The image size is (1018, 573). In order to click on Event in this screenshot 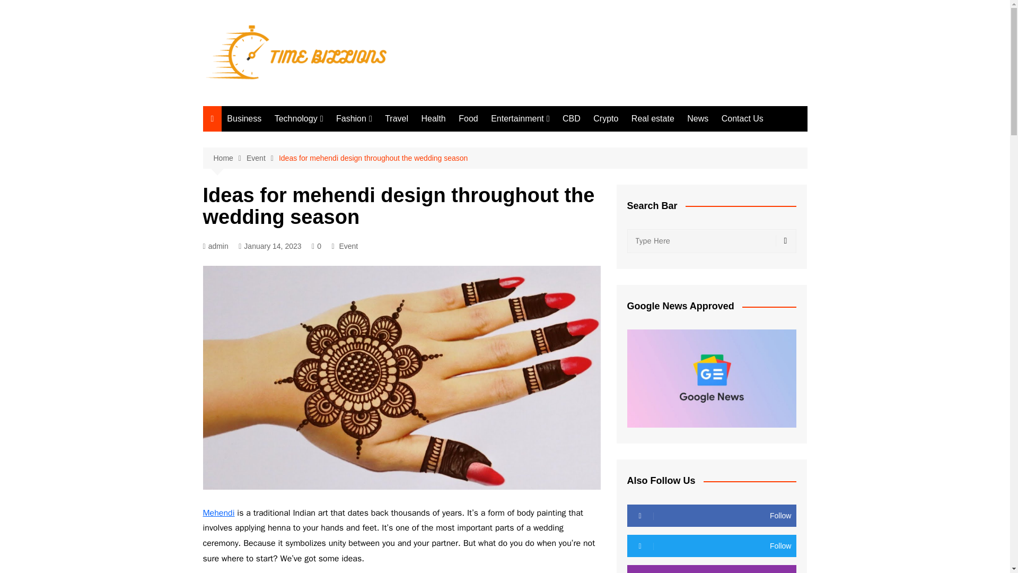, I will do `click(262, 158)`.